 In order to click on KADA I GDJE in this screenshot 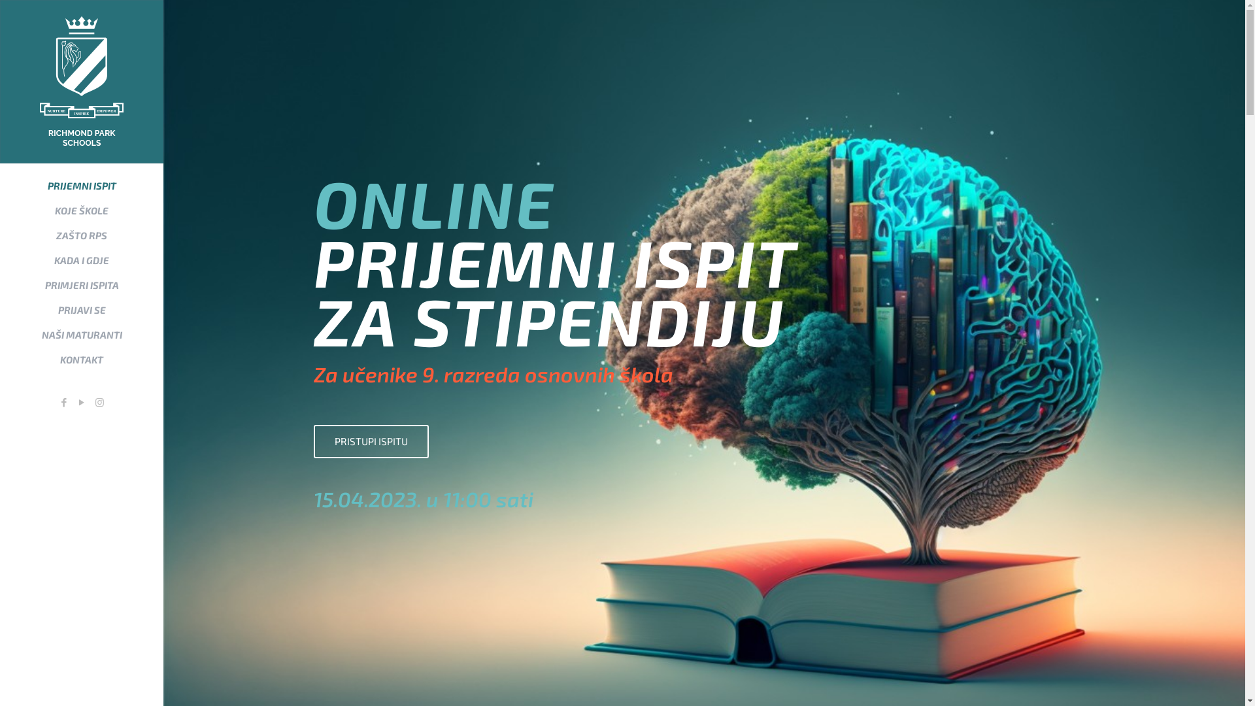, I will do `click(82, 260)`.